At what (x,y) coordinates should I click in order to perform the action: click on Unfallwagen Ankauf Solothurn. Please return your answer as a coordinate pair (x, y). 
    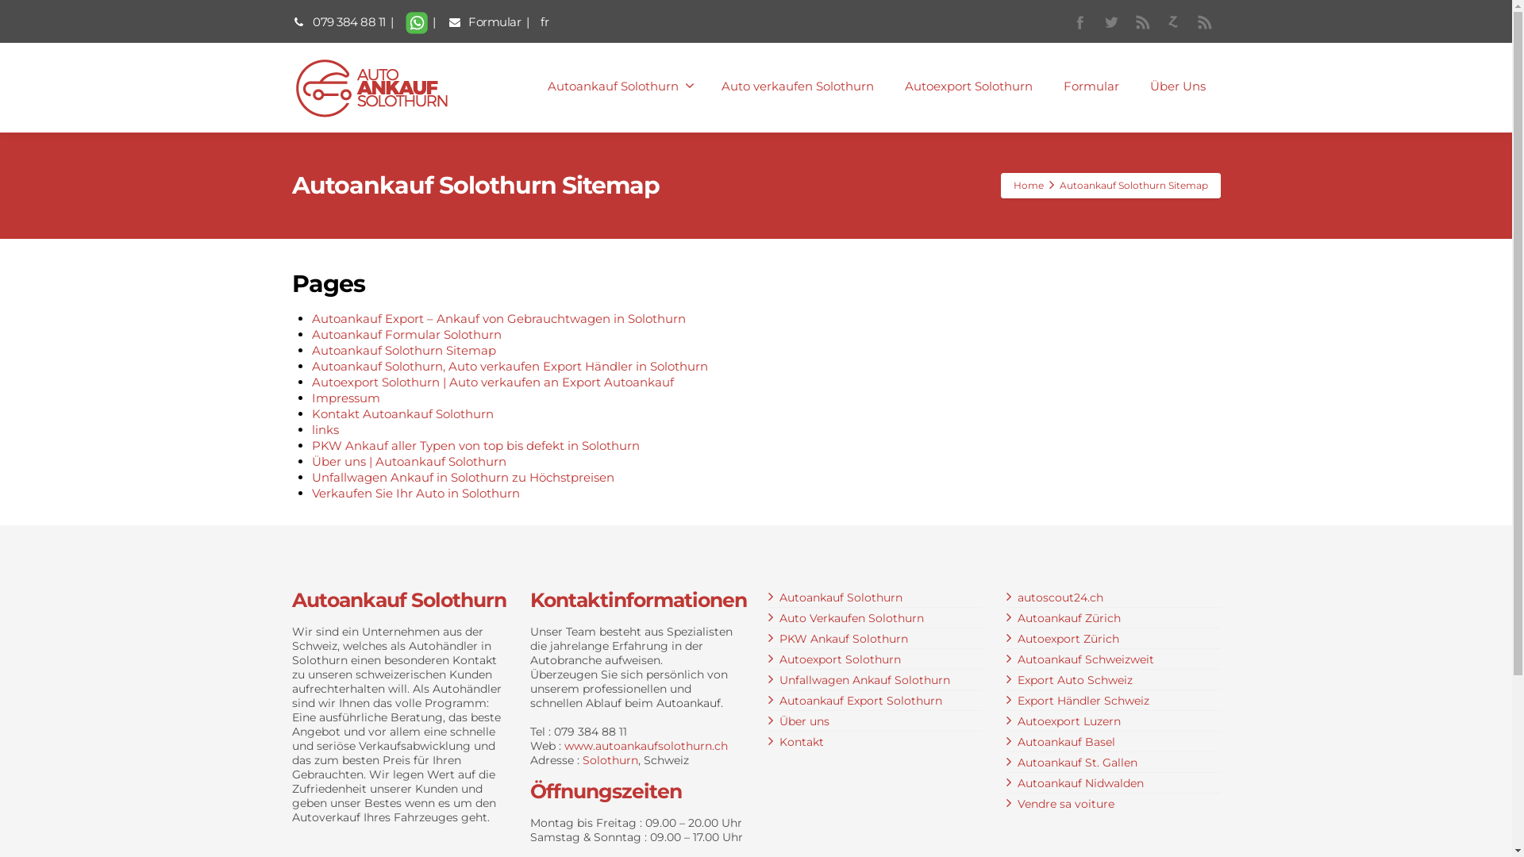
    Looking at the image, I should click on (865, 680).